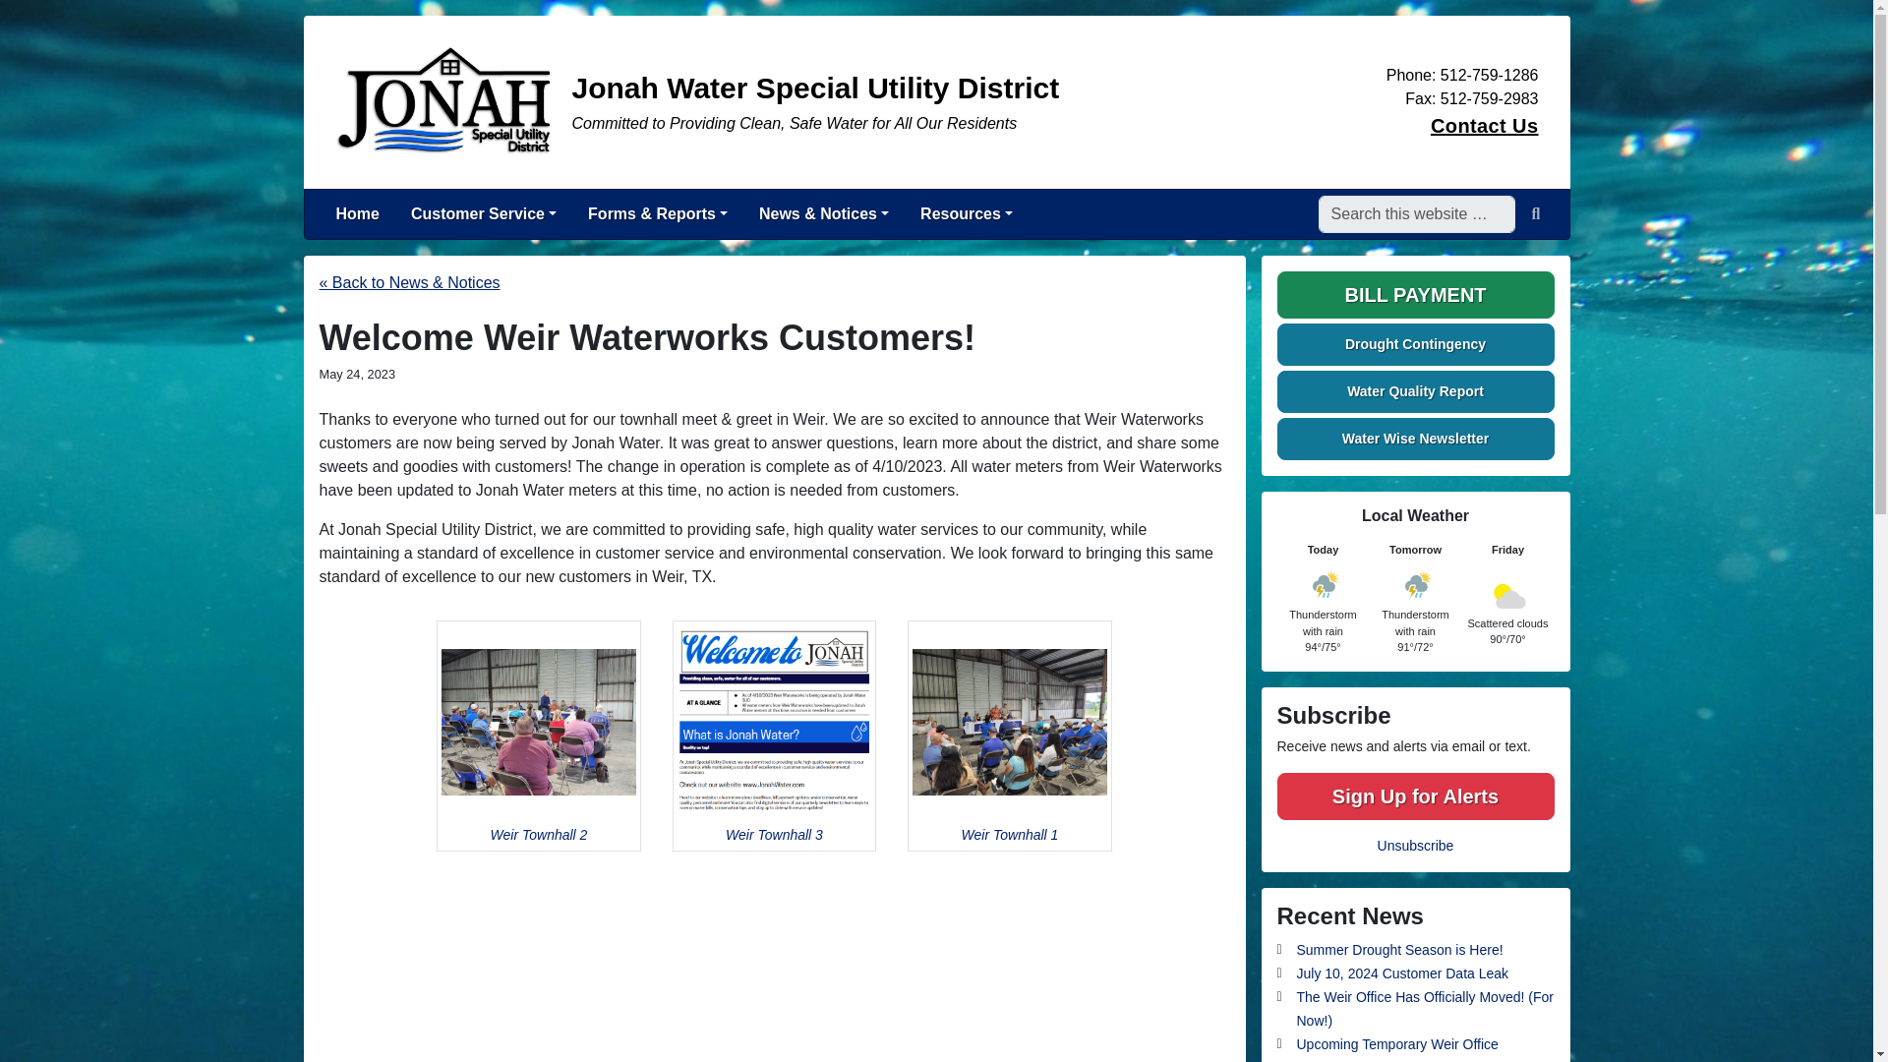 The height and width of the screenshot is (1062, 1888). Describe the element at coordinates (775, 736) in the screenshot. I see `Weir Townhall 3` at that location.